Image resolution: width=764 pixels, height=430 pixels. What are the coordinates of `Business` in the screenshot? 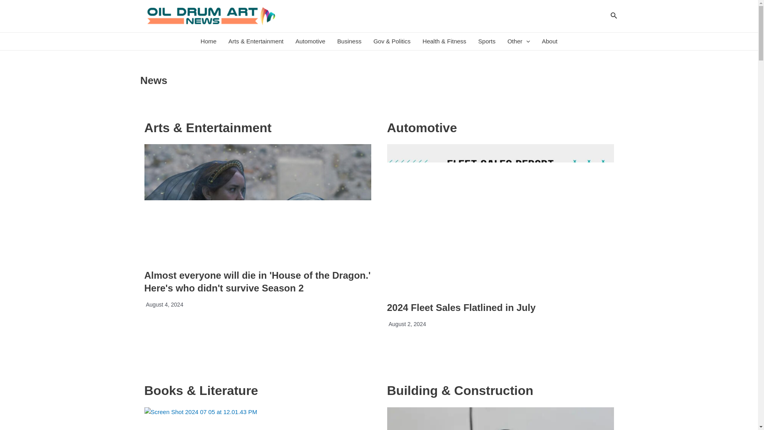 It's located at (349, 41).